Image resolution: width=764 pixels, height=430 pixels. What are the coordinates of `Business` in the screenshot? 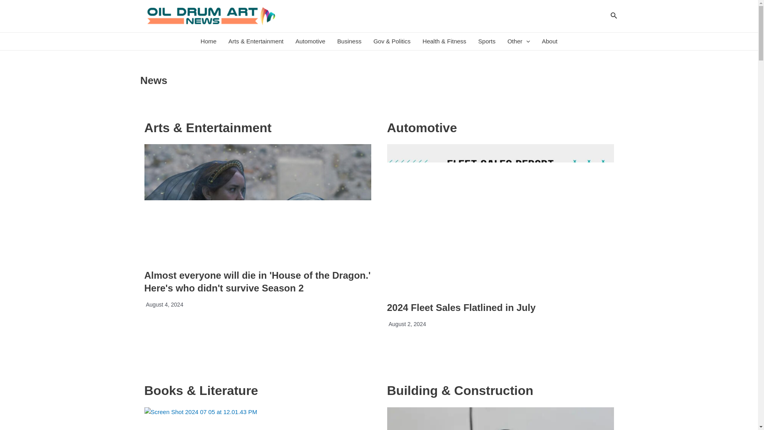 It's located at (349, 41).